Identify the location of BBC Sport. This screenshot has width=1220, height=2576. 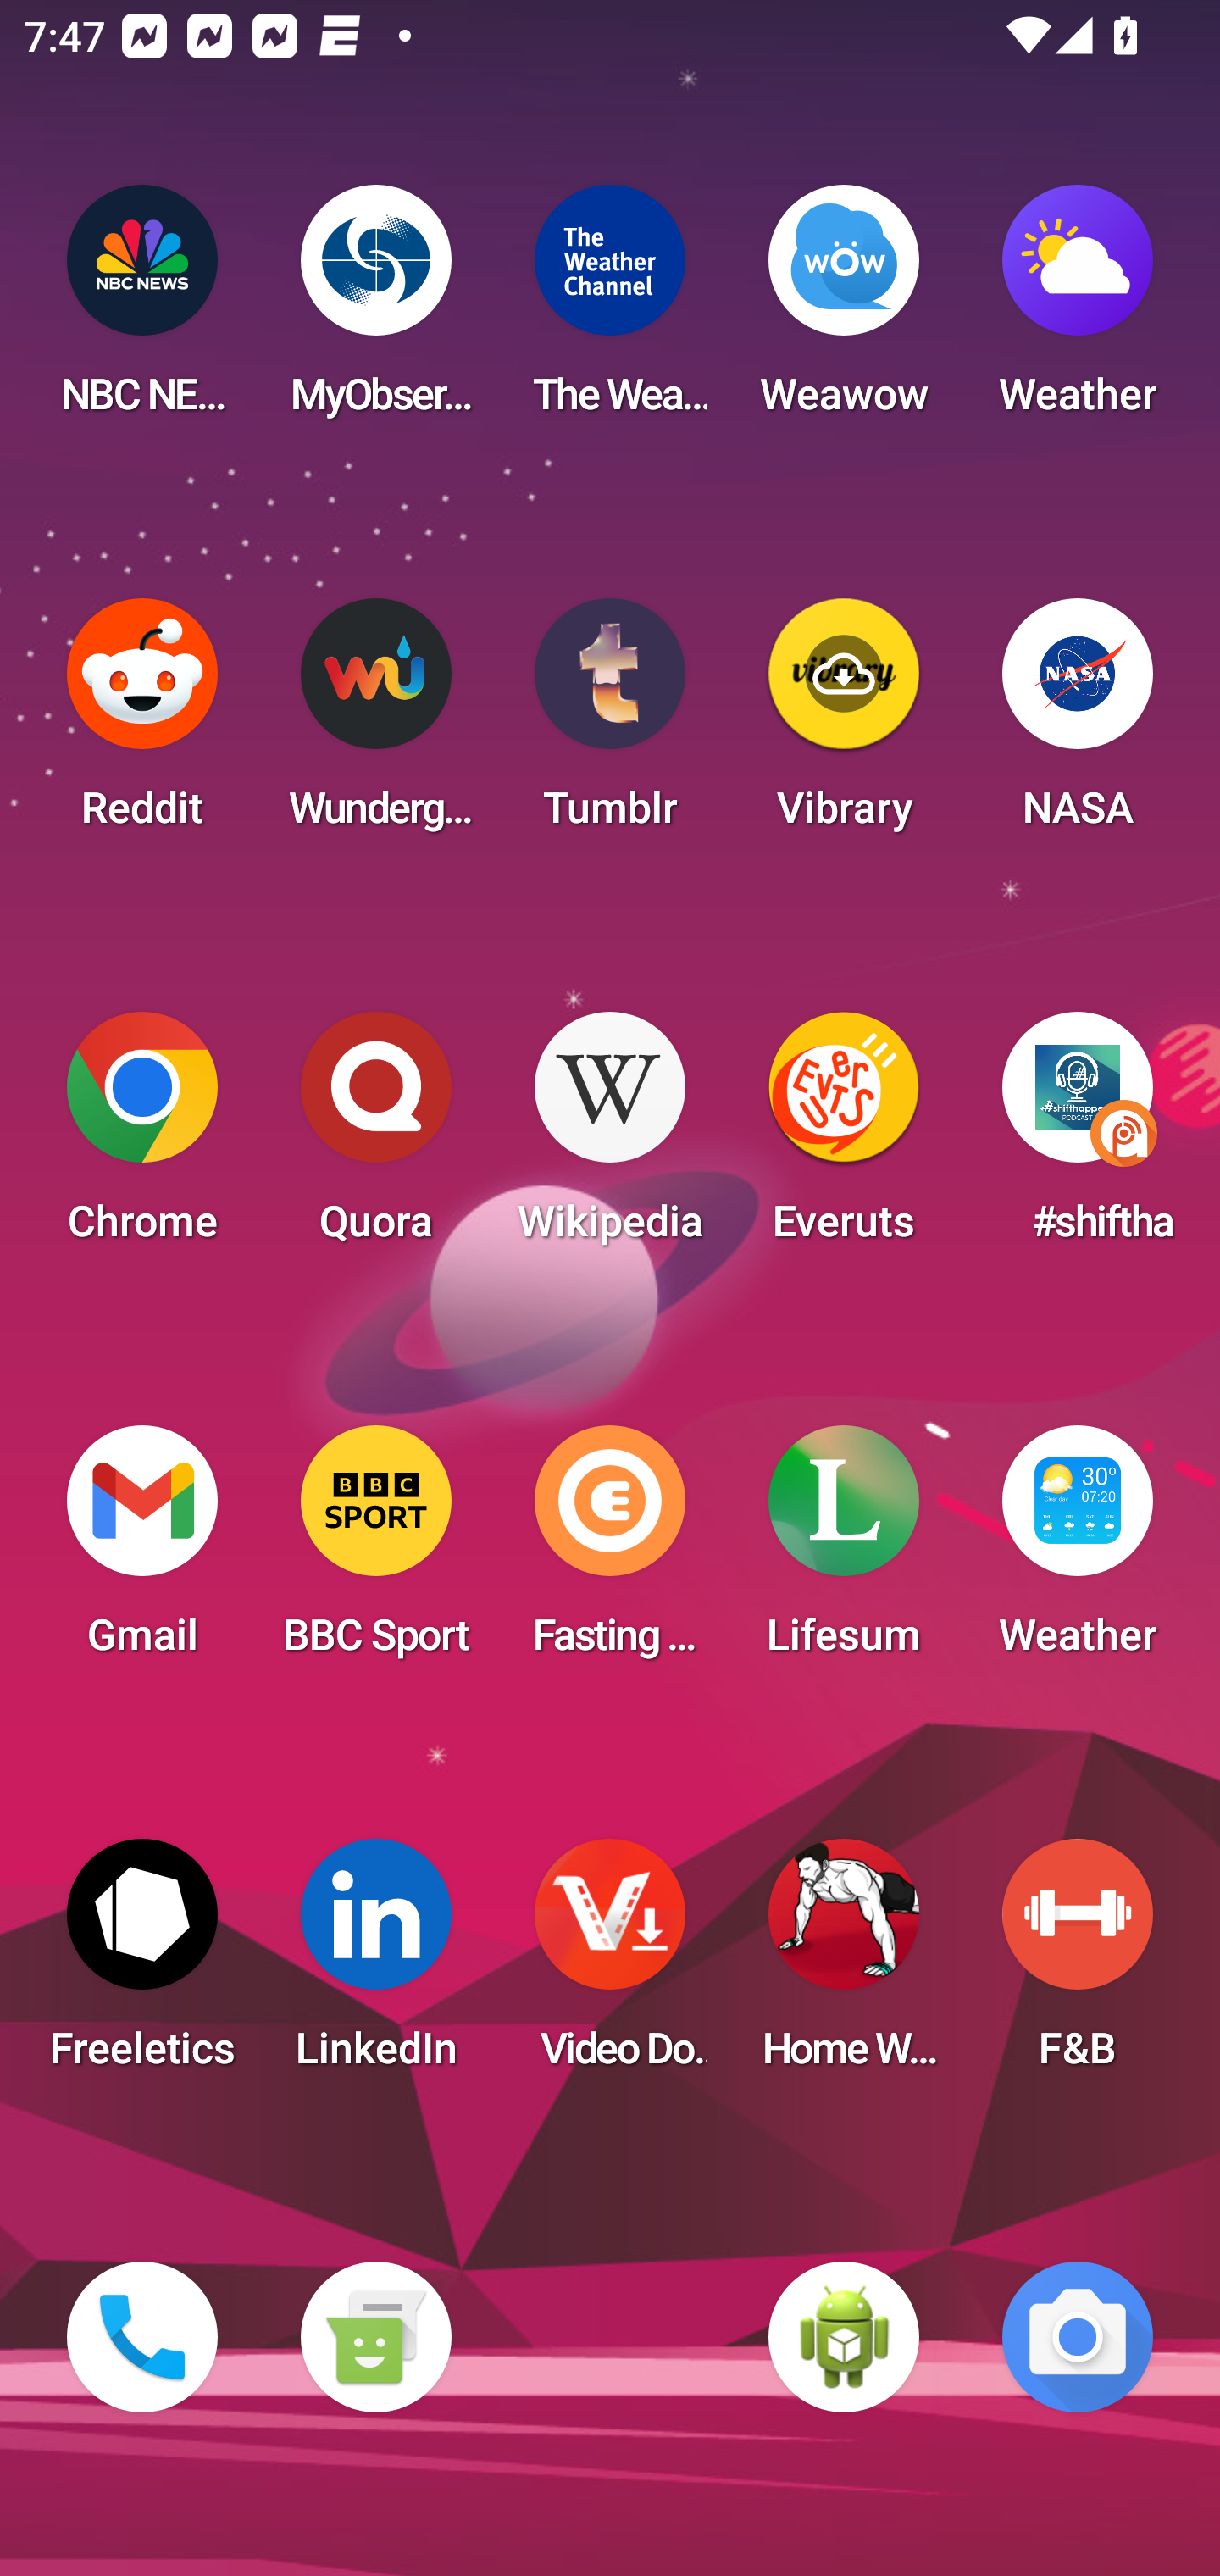
(375, 1551).